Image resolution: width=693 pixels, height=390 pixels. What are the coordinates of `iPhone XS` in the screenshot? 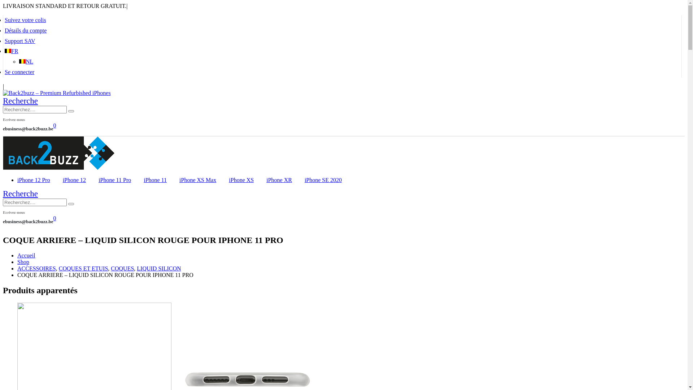 It's located at (241, 180).